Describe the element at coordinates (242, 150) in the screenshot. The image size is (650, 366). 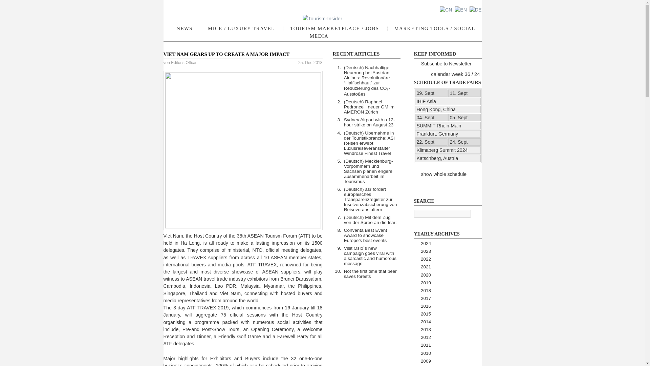
I see `ATF Logo With Text` at that location.